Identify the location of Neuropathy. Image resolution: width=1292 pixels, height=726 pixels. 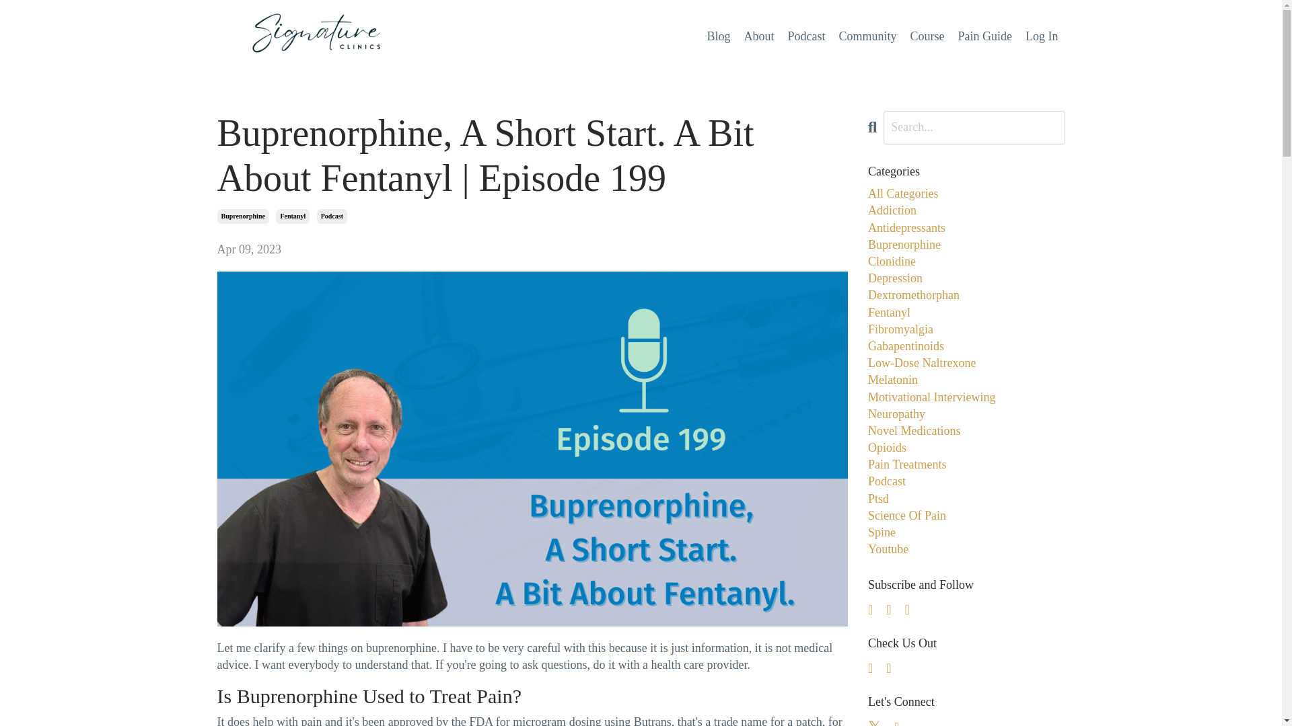
(966, 414).